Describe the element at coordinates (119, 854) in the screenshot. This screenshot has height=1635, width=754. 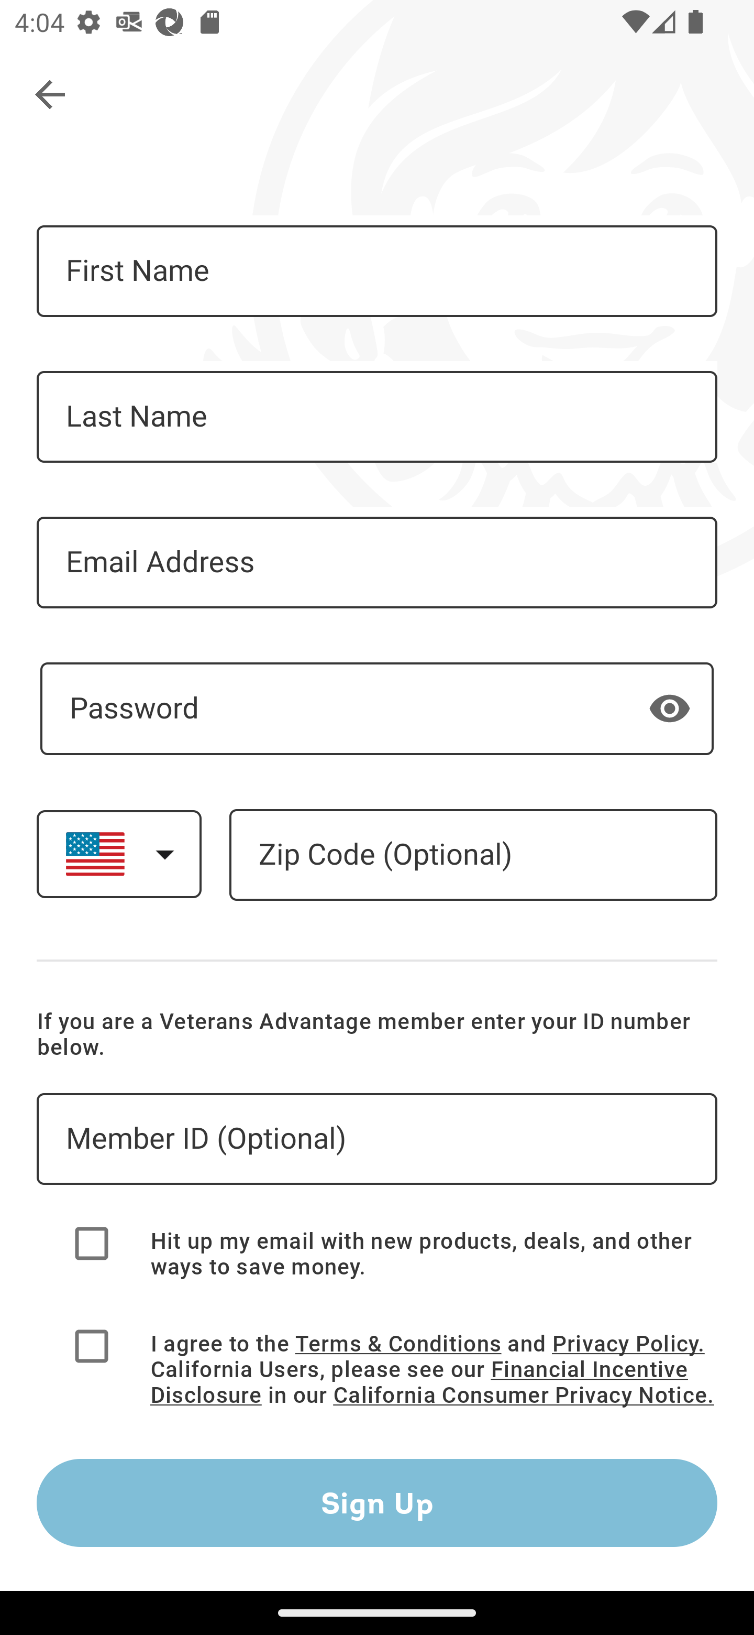
I see `Select a country. United States selected.` at that location.